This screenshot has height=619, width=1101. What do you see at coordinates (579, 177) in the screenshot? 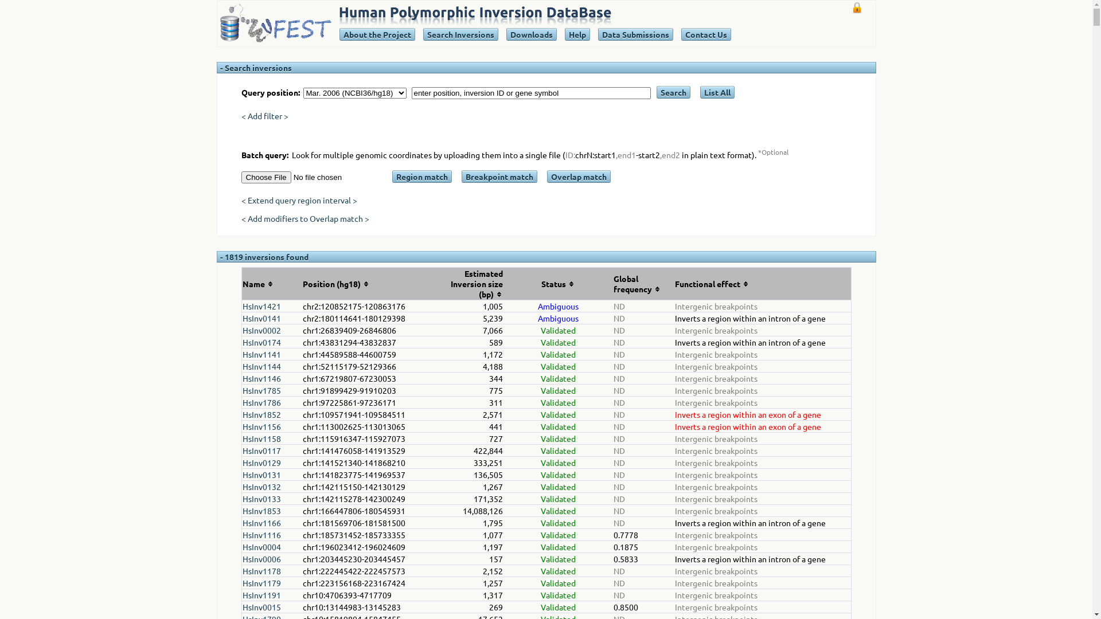
I see `Overlap match` at bounding box center [579, 177].